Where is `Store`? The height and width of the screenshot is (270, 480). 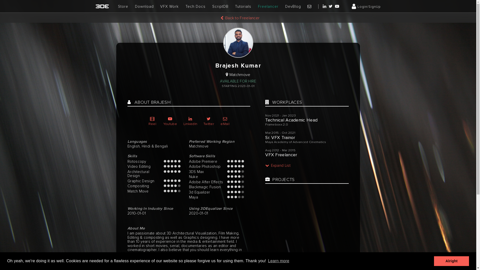
Store is located at coordinates (123, 6).